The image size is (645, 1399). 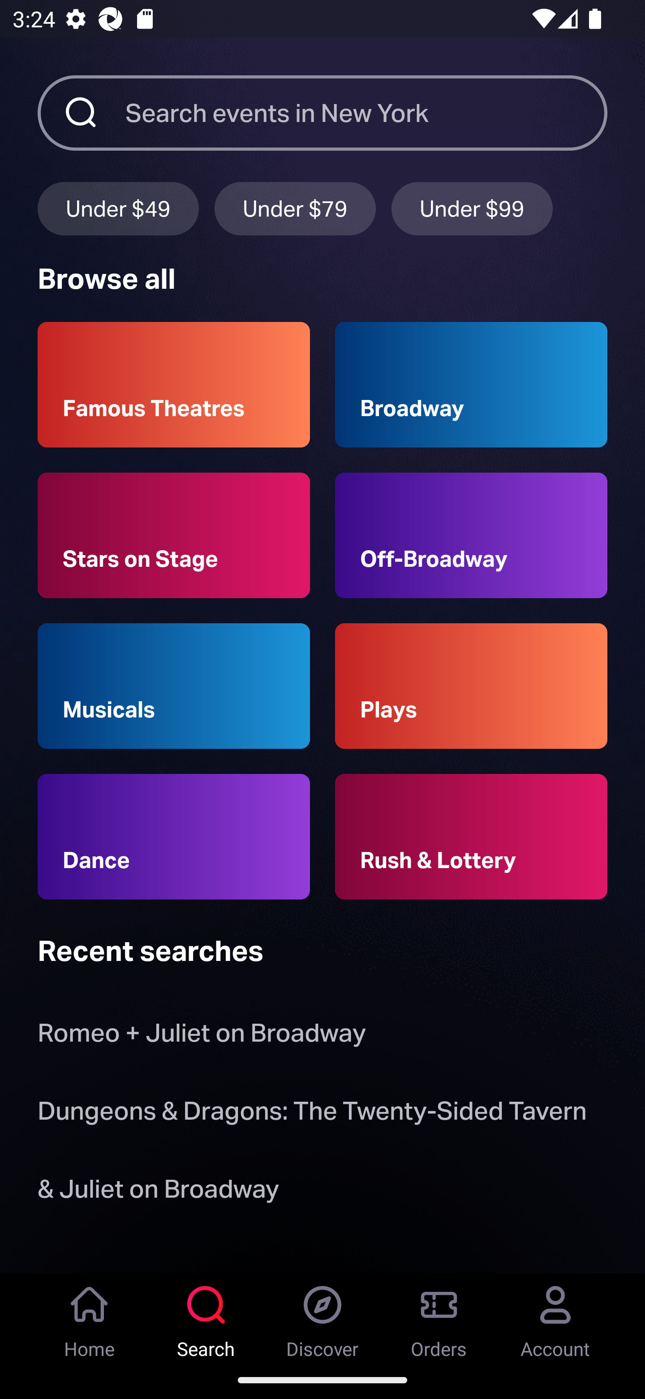 What do you see at coordinates (472, 208) in the screenshot?
I see `Under $99` at bounding box center [472, 208].